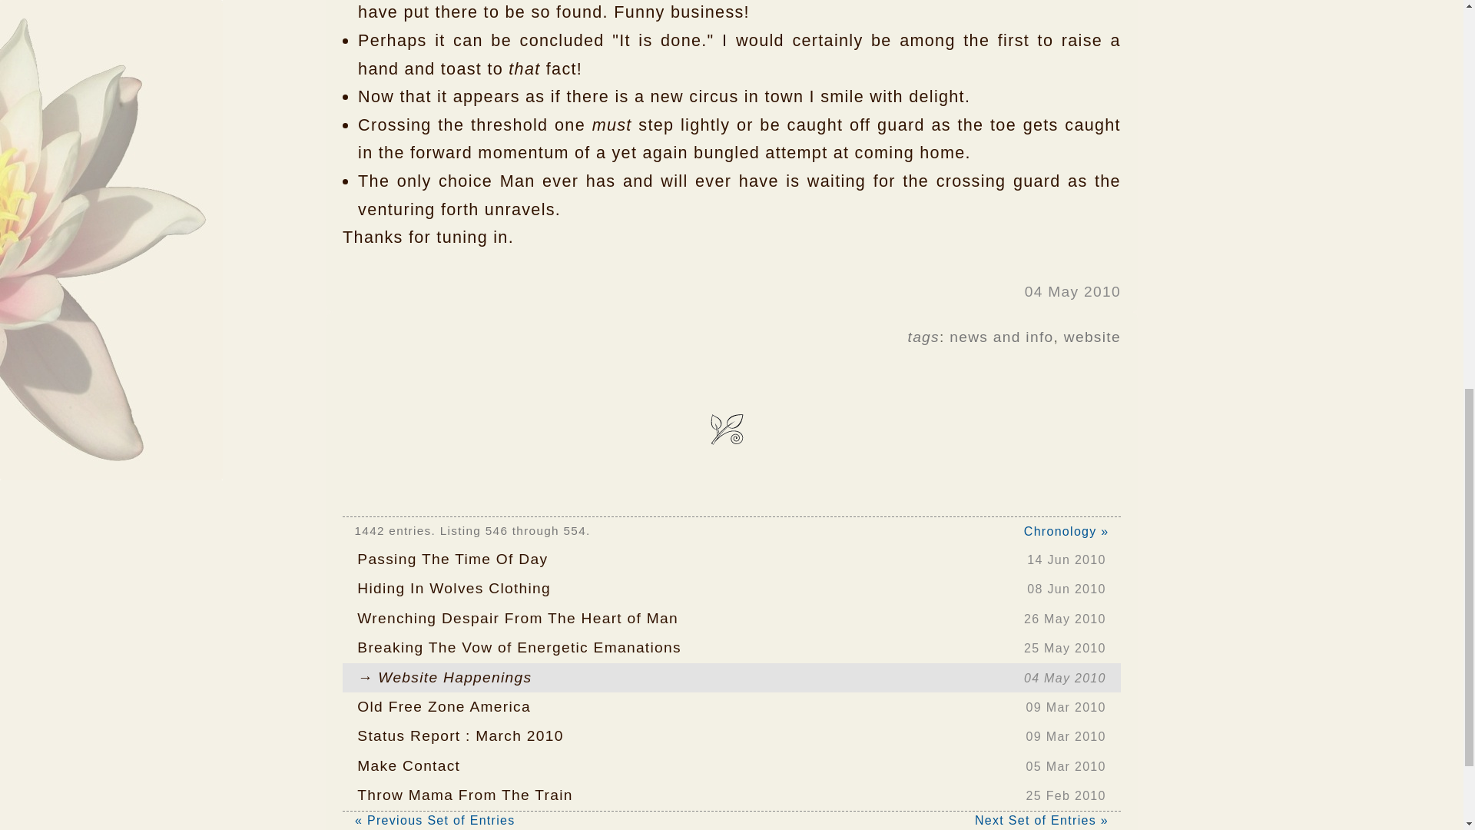 The width and height of the screenshot is (1475, 830). I want to click on news and info, so click(923, 337).